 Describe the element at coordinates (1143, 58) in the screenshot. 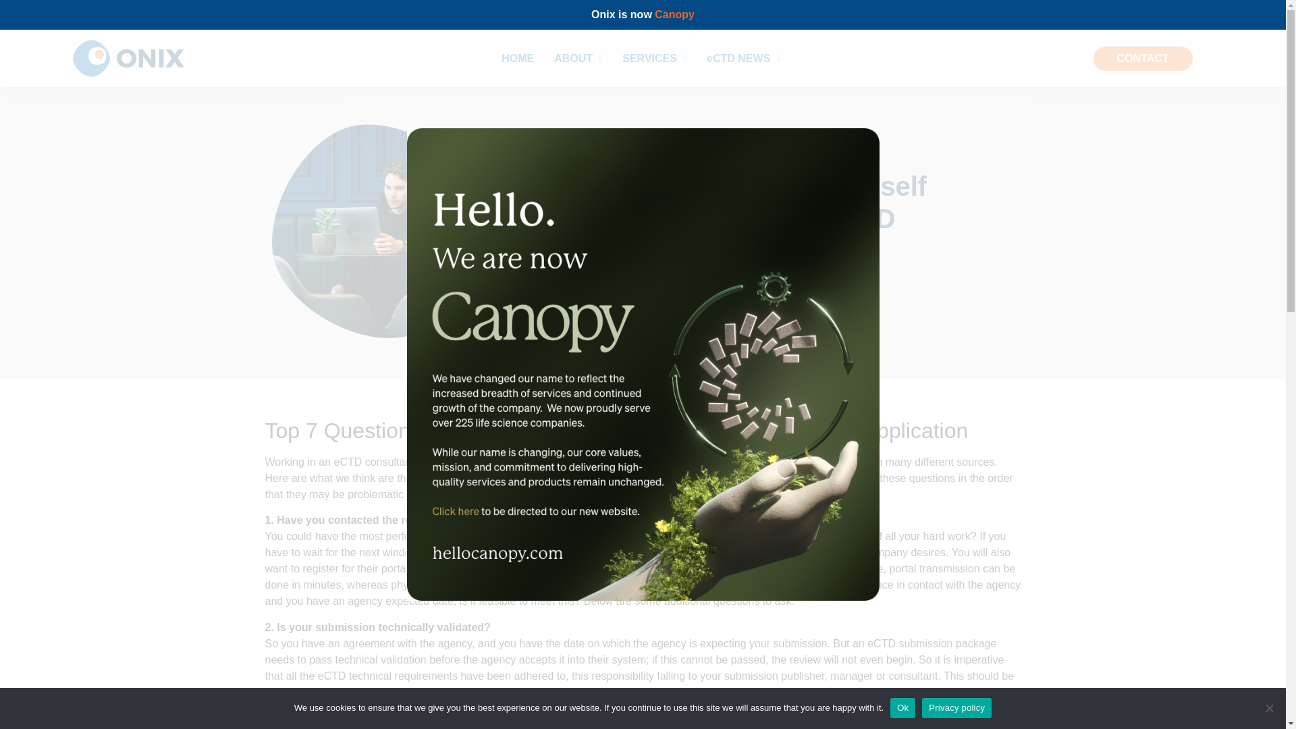

I see `CONTACT` at that location.